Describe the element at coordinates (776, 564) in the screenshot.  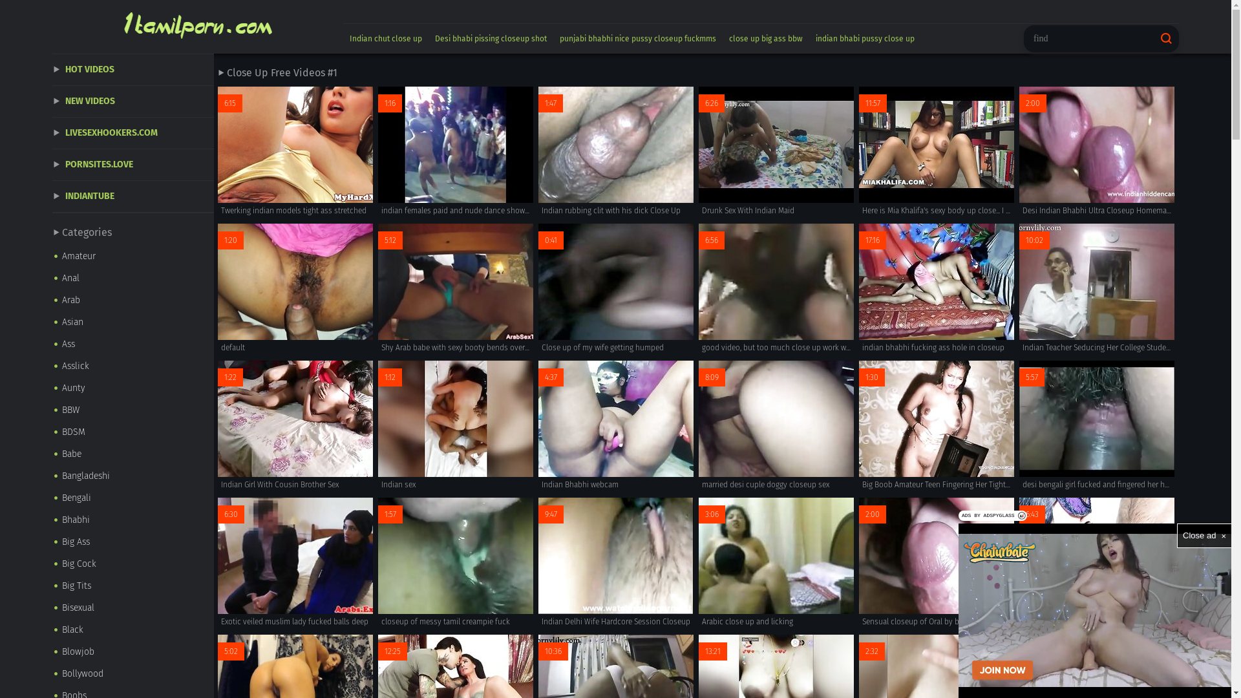
I see `3:06
Arabic close up and licking` at that location.